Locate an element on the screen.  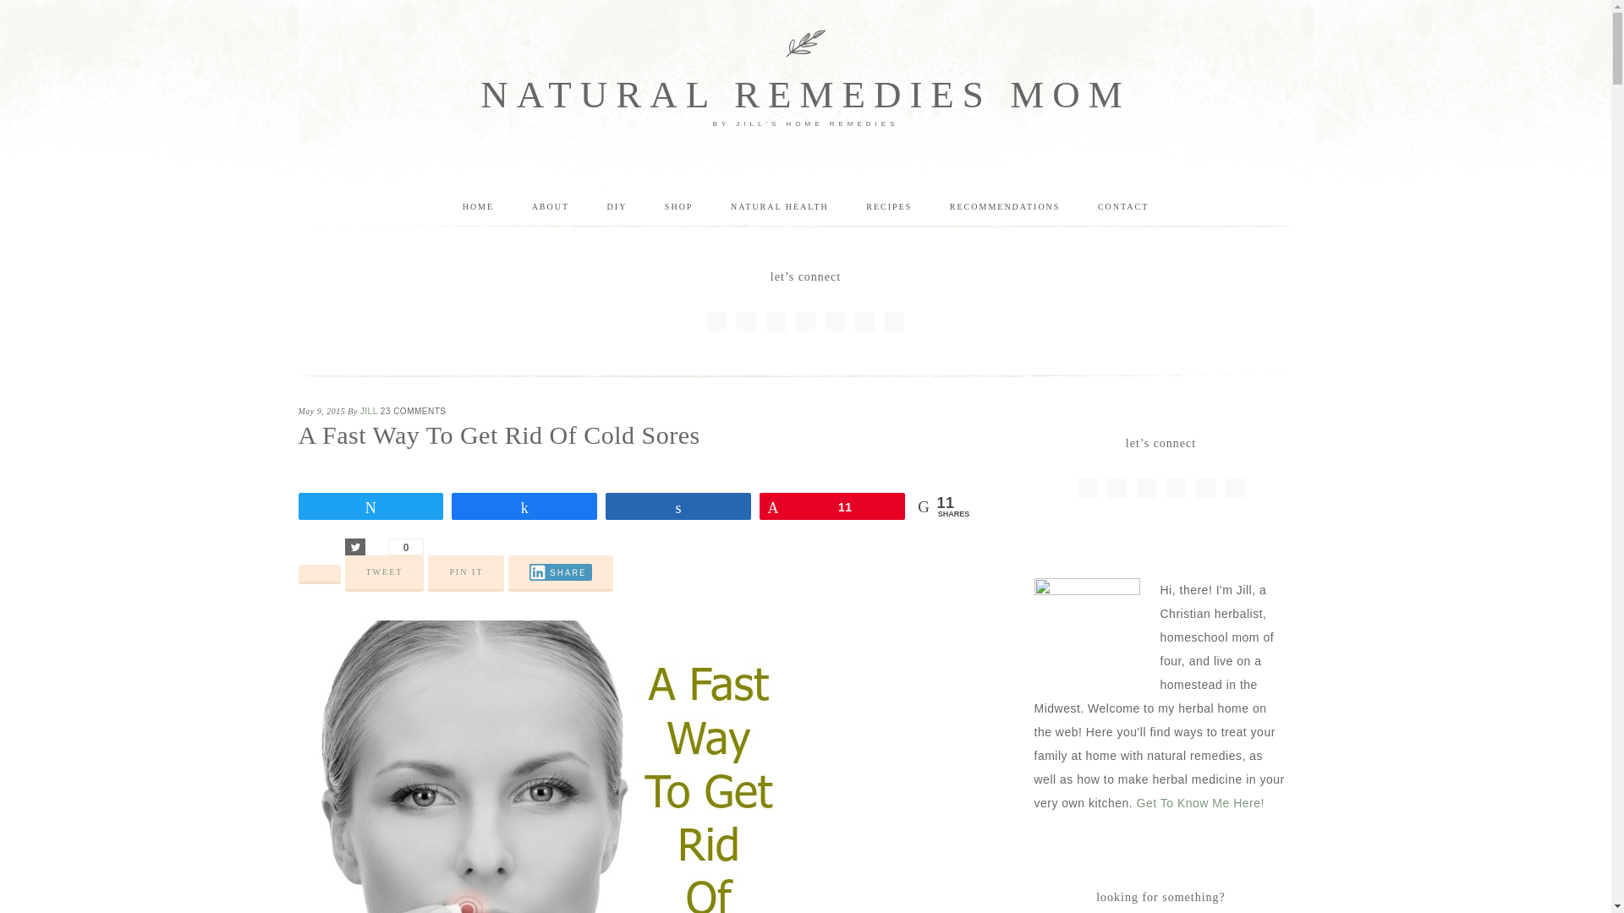
23 COMMENTS is located at coordinates (413, 411).